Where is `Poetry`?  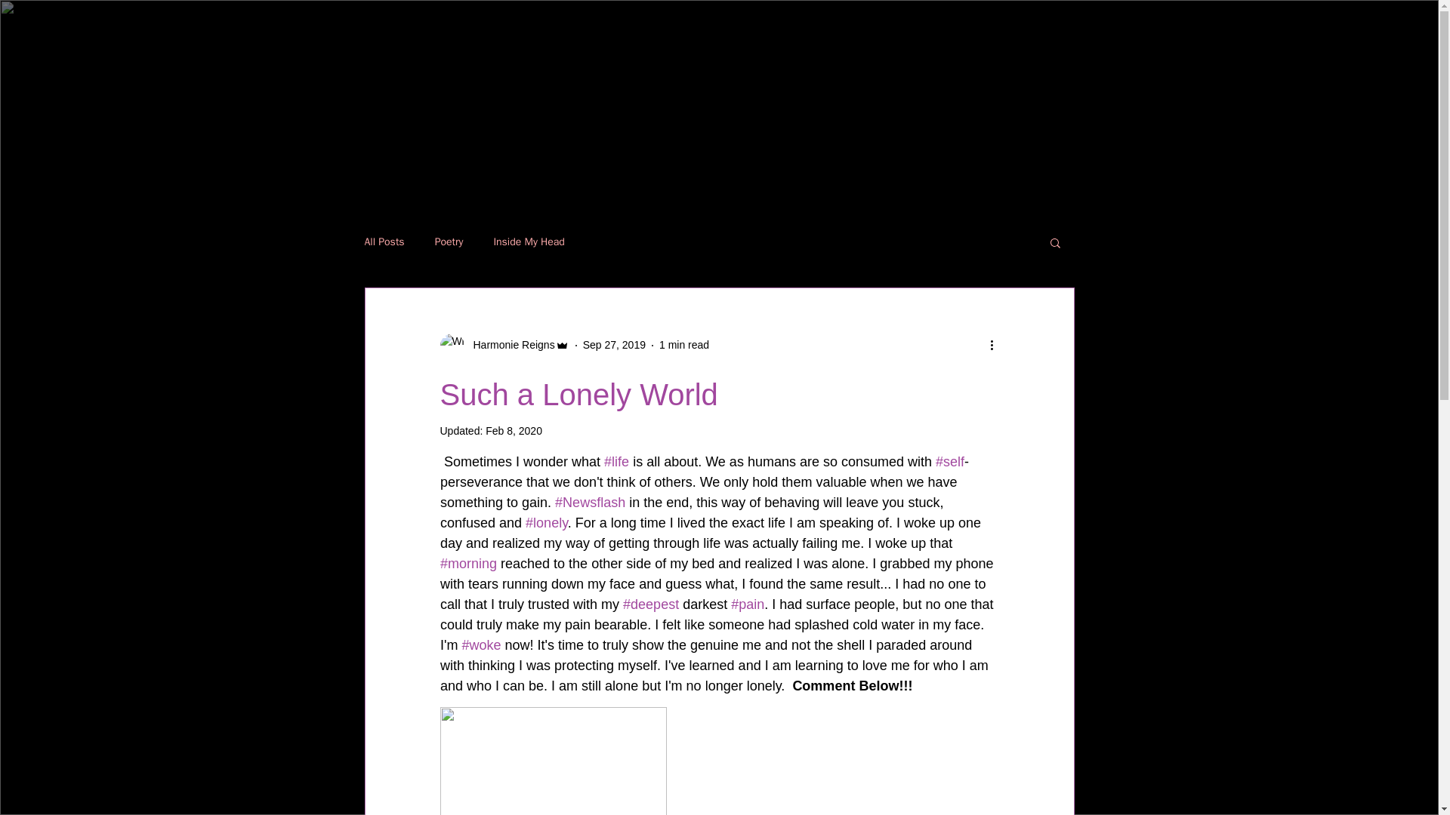 Poetry is located at coordinates (449, 242).